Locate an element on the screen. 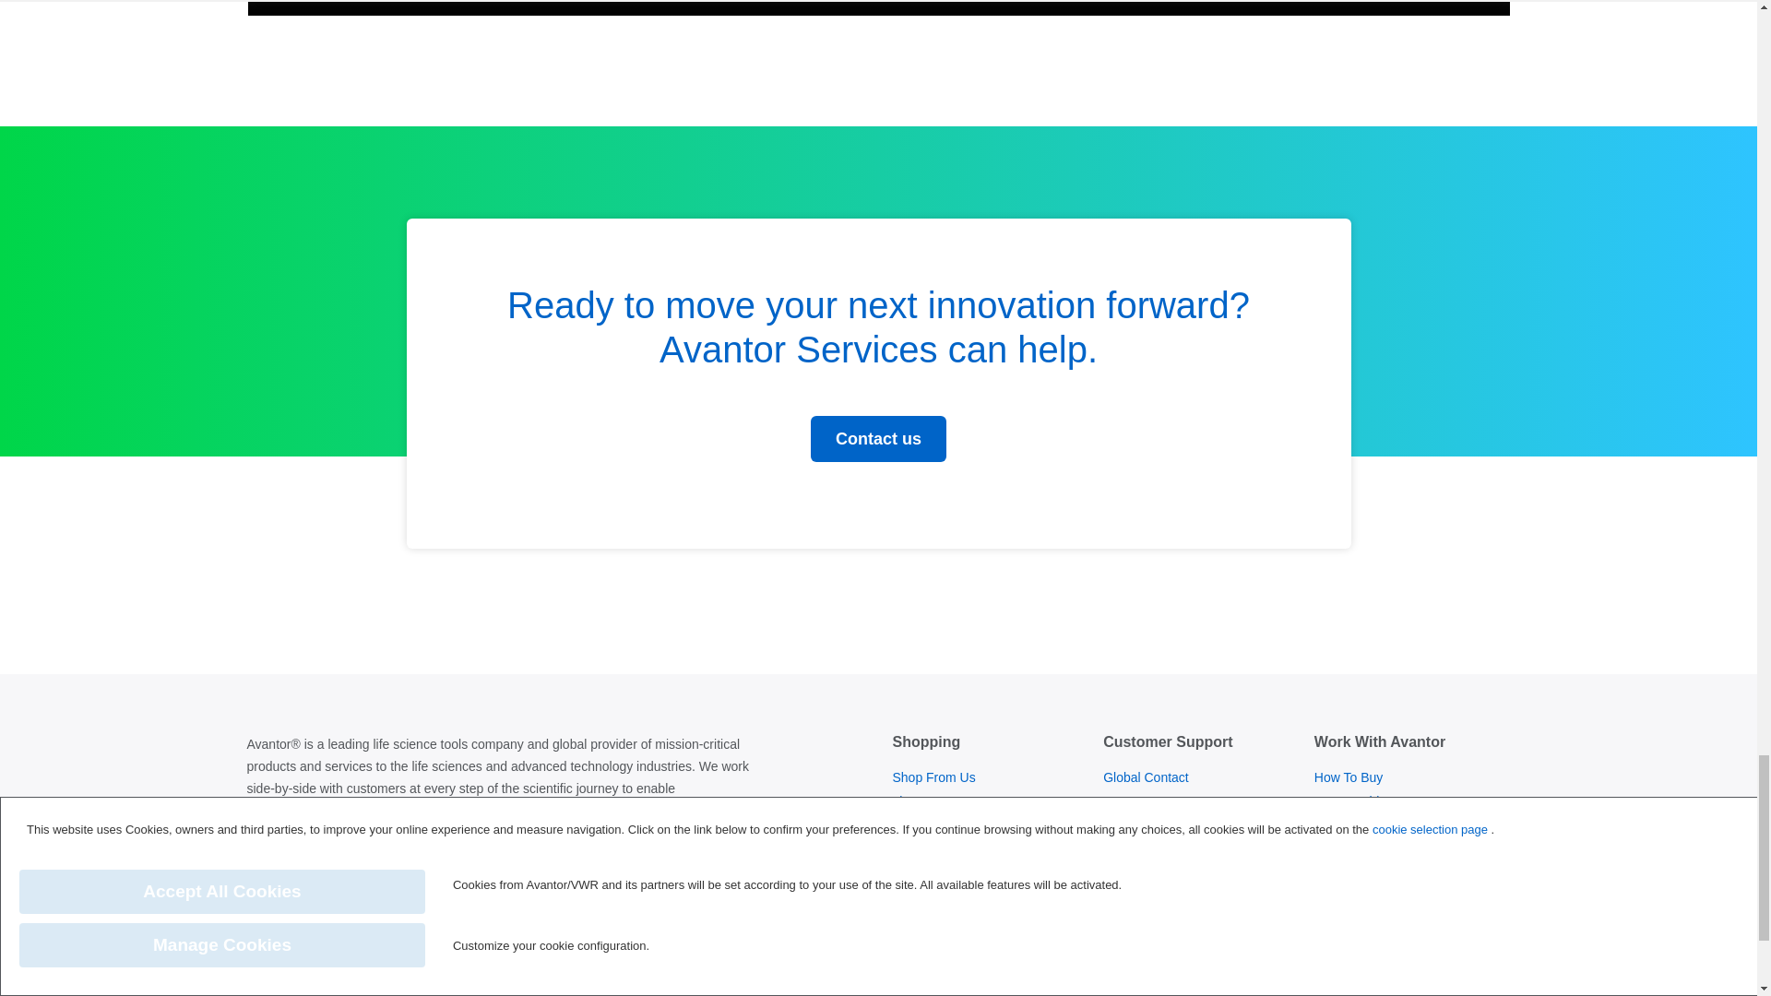 This screenshot has width=1771, height=996. Shop From Us is located at coordinates (933, 777).